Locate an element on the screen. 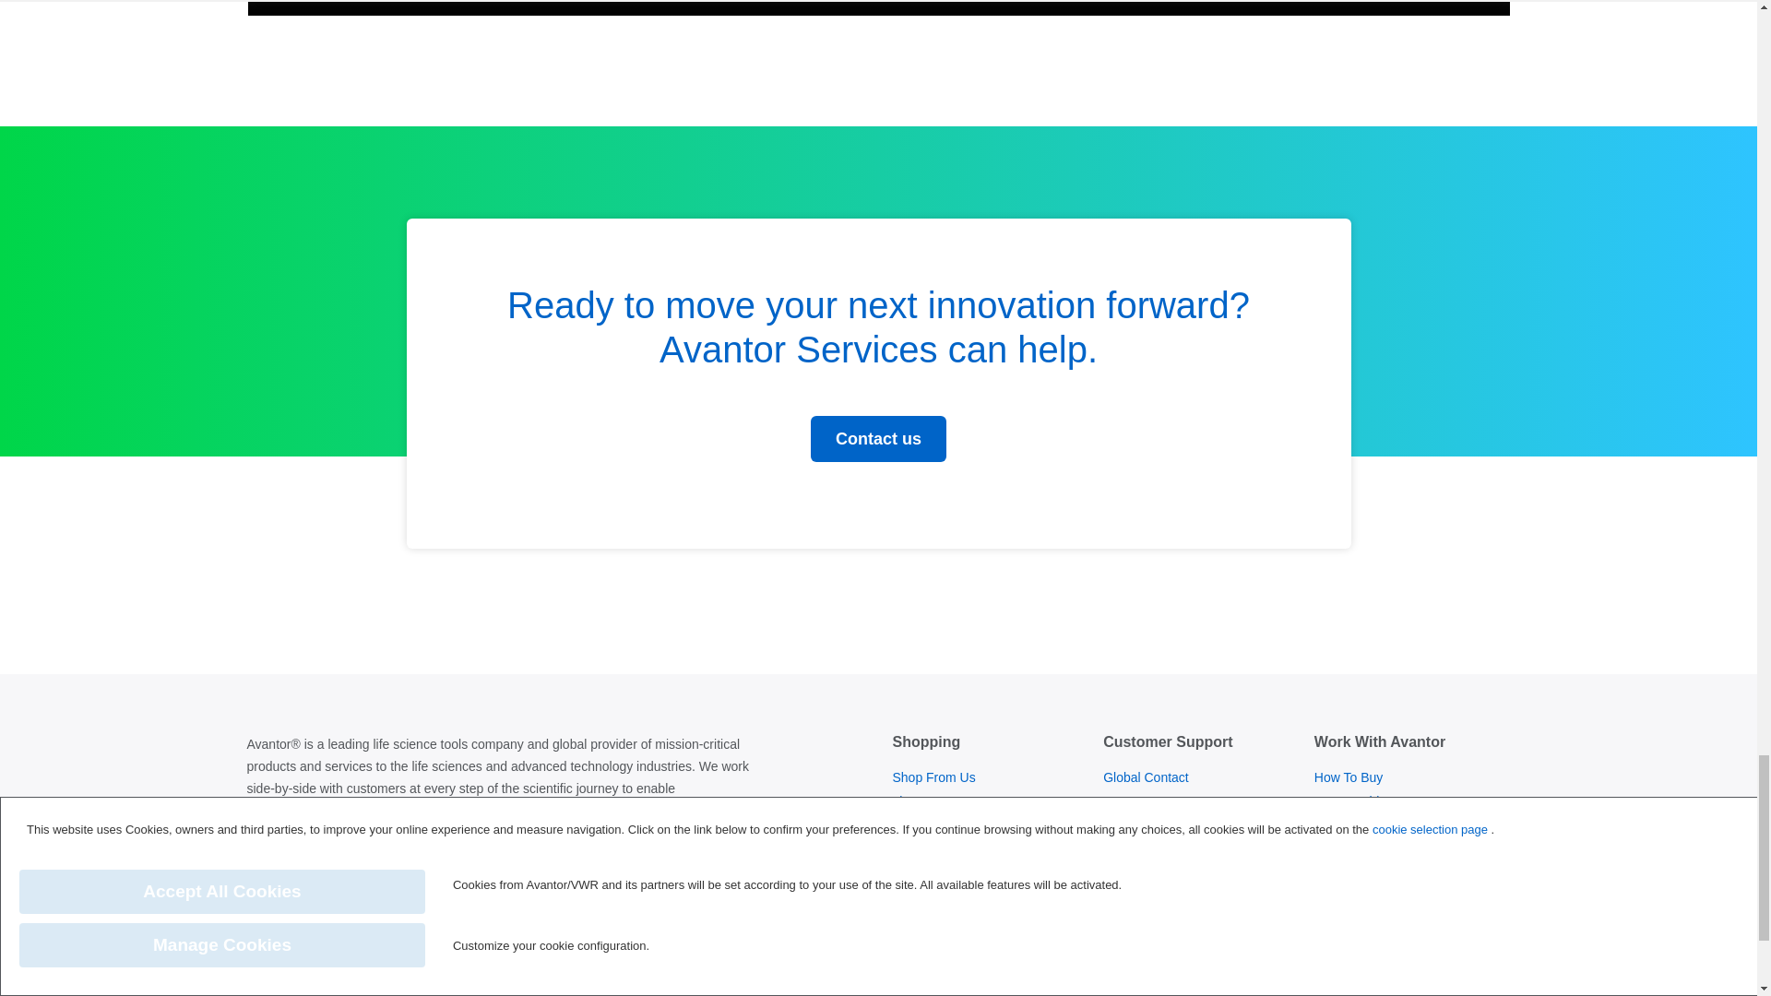 This screenshot has width=1771, height=996. Shop From Us is located at coordinates (933, 777).